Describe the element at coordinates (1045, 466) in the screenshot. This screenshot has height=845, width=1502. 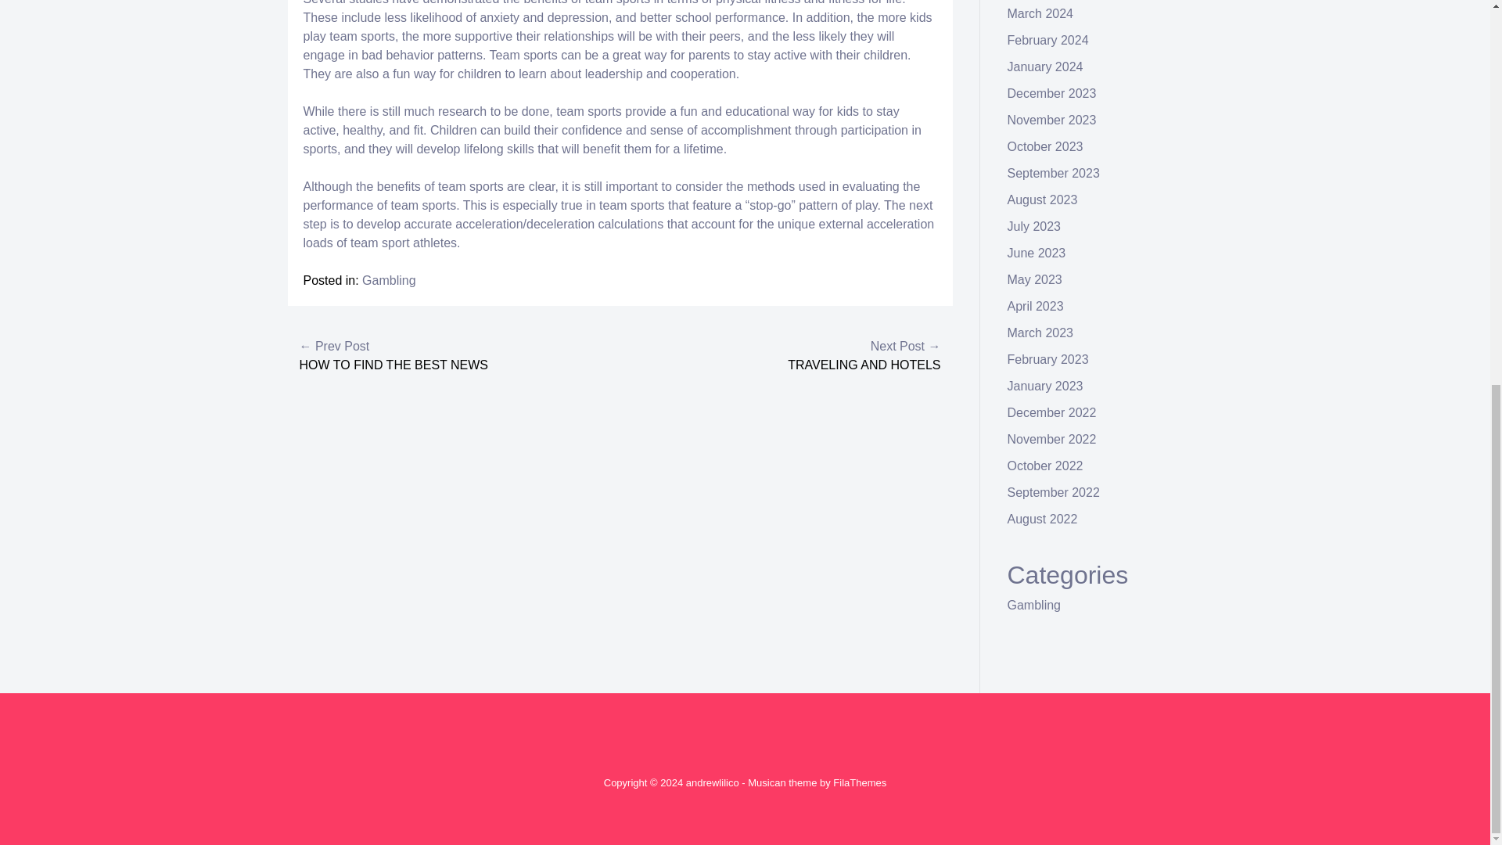
I see `October 2022` at that location.